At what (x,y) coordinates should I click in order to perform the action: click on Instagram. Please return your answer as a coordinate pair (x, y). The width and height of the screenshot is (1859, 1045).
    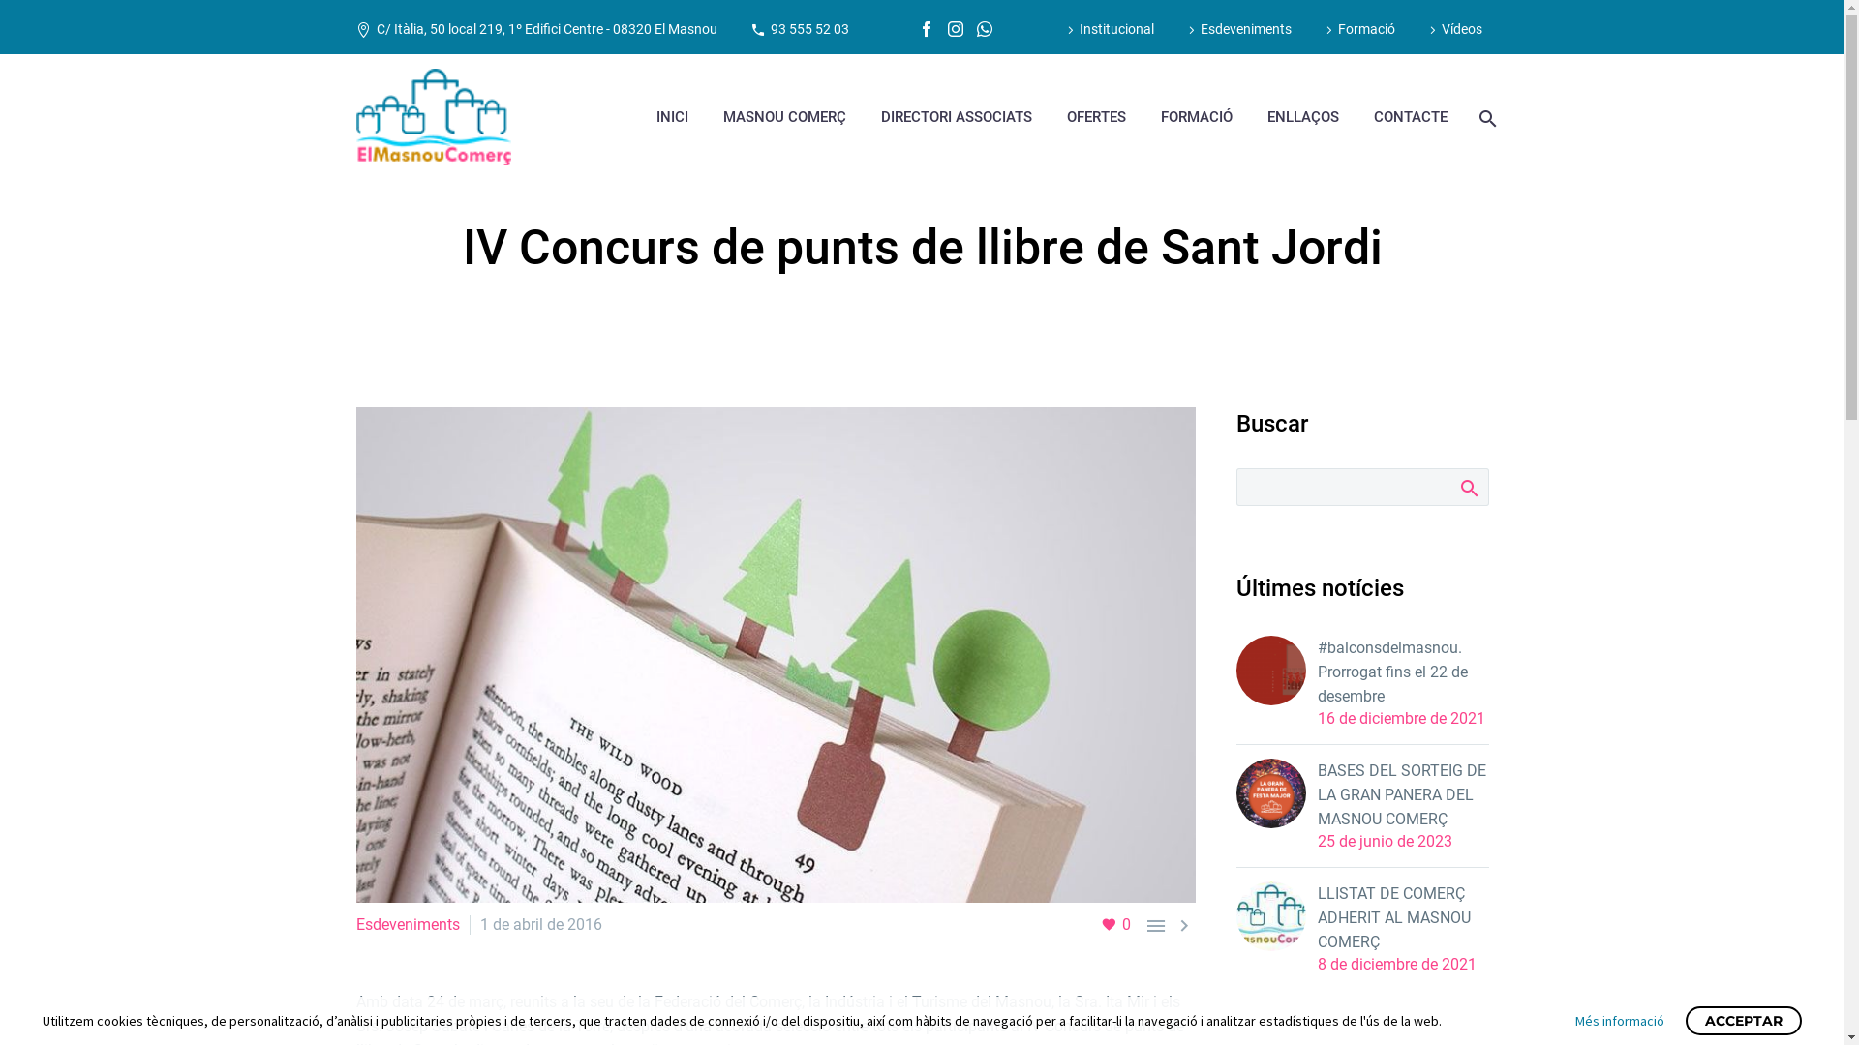
    Looking at the image, I should click on (956, 29).